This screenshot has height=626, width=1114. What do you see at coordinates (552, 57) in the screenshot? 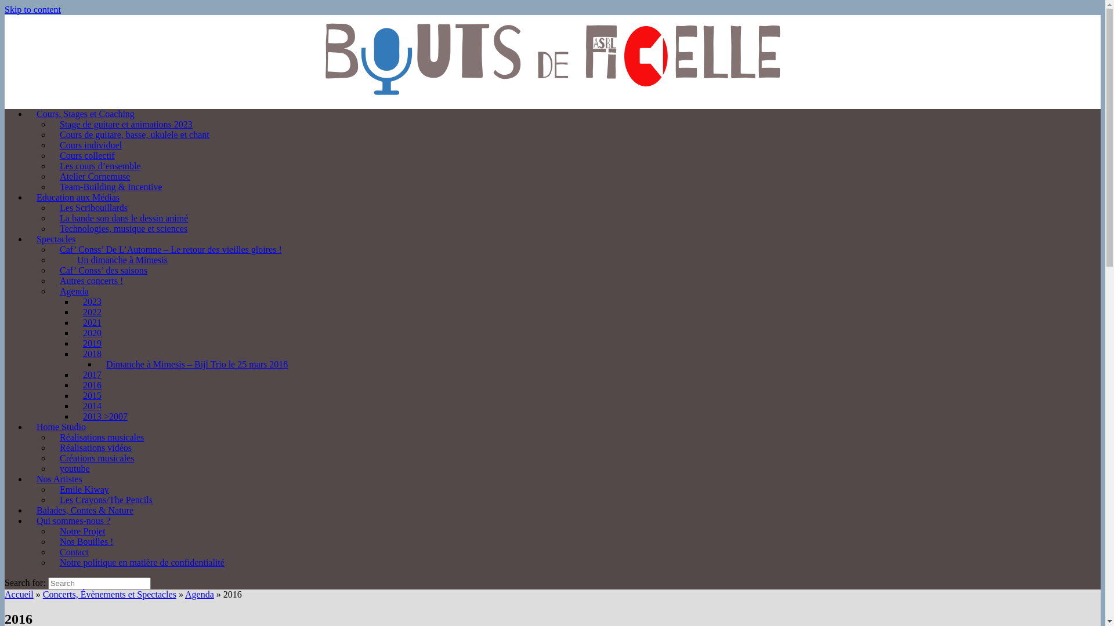
I see `Bouts de ficelle` at bounding box center [552, 57].